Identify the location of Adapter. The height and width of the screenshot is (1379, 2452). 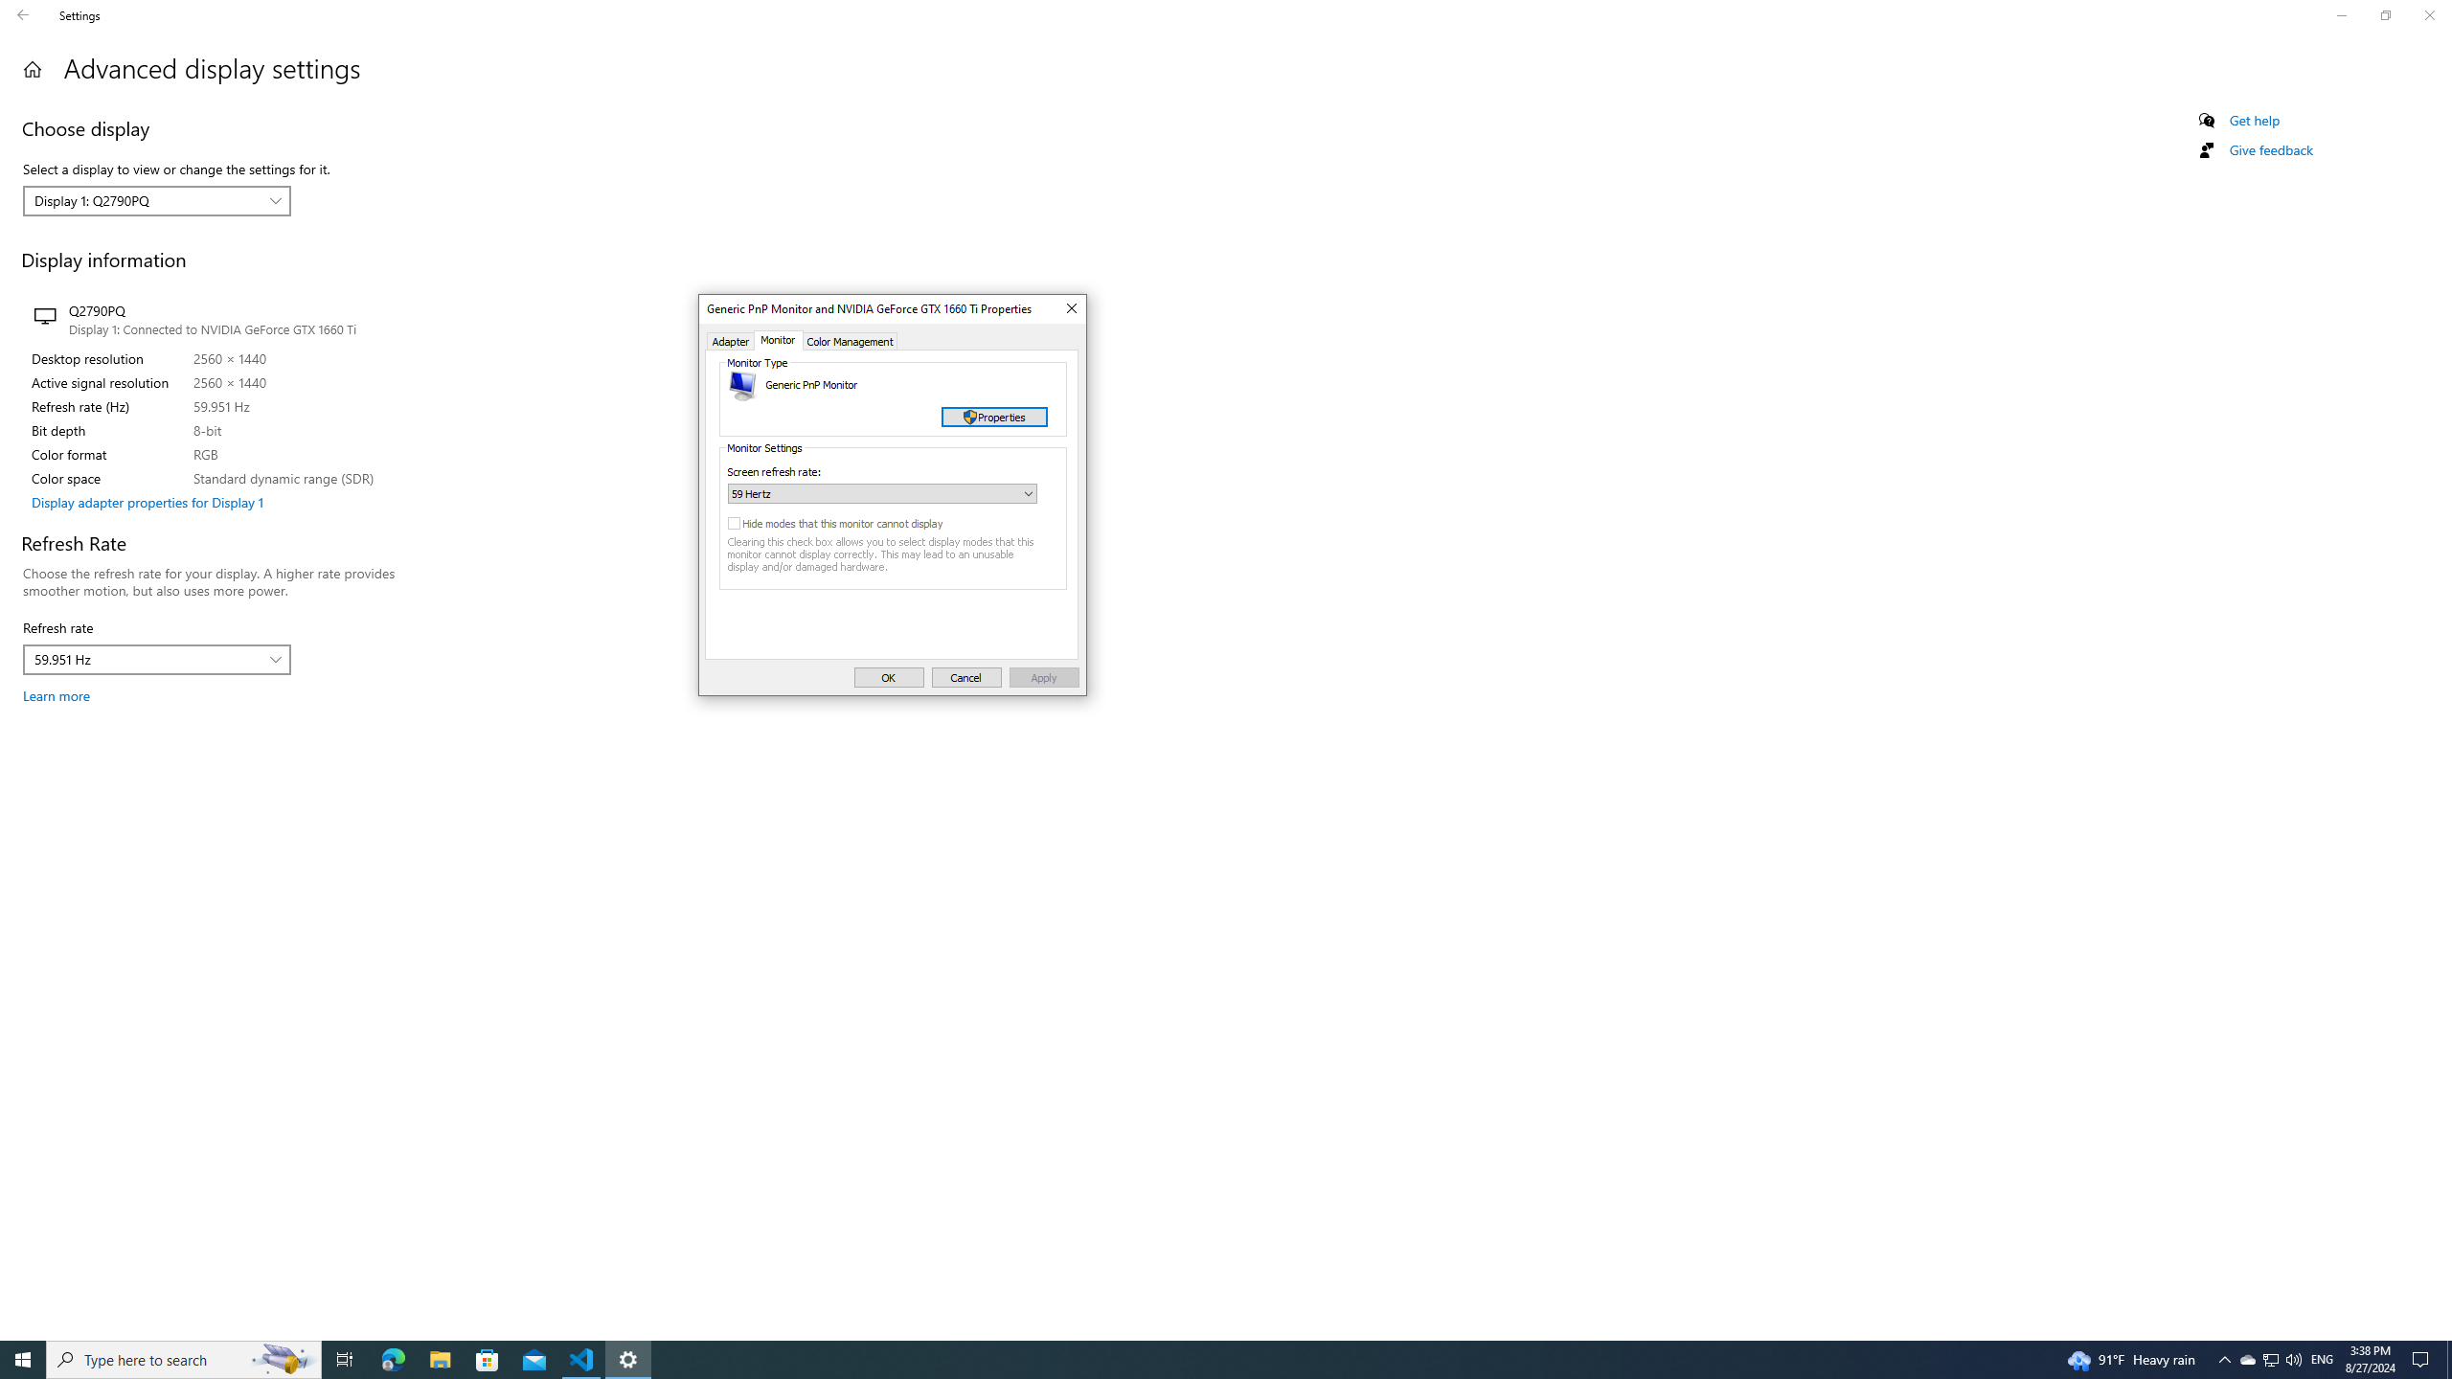
(730, 341).